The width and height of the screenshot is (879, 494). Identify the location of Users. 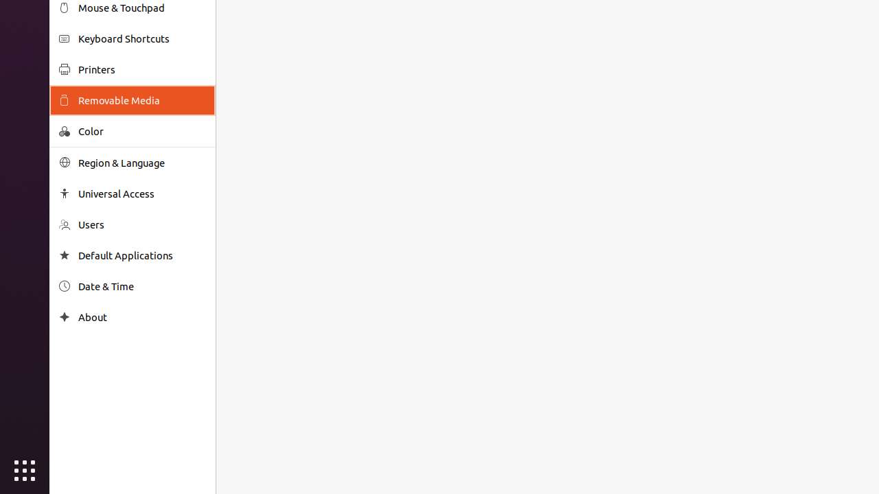
(142, 225).